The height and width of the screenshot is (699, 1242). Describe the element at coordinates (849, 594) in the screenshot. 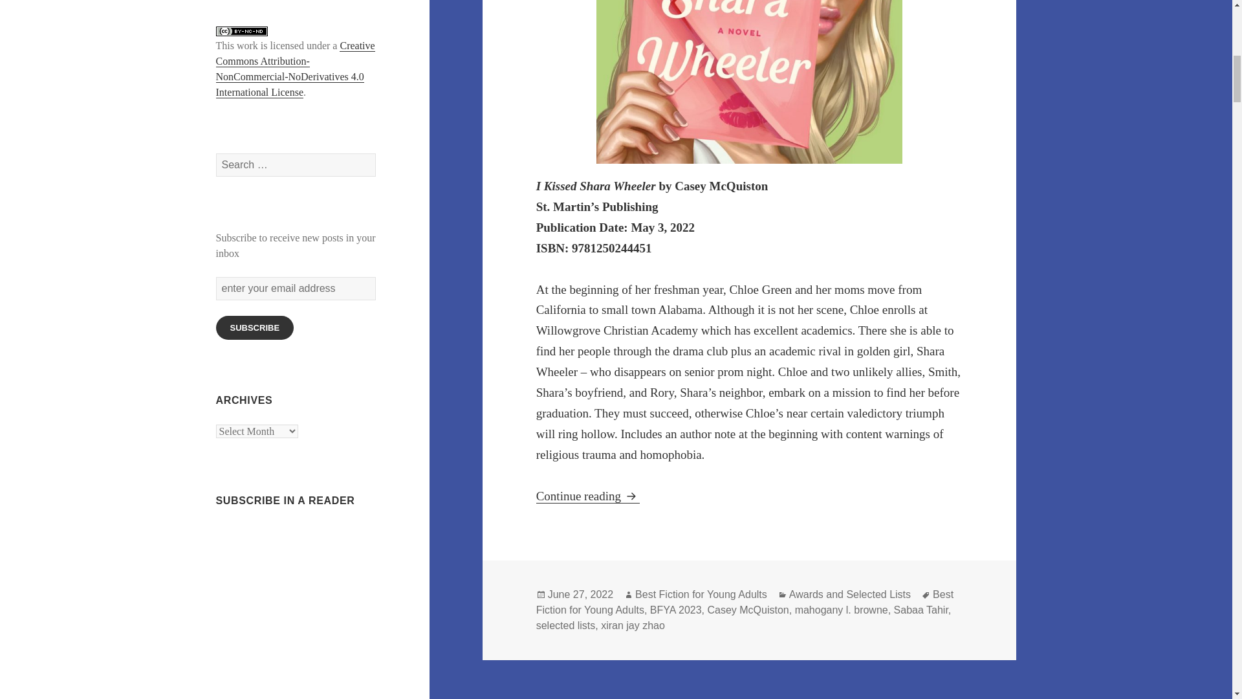

I see `Awards and Selected Lists` at that location.